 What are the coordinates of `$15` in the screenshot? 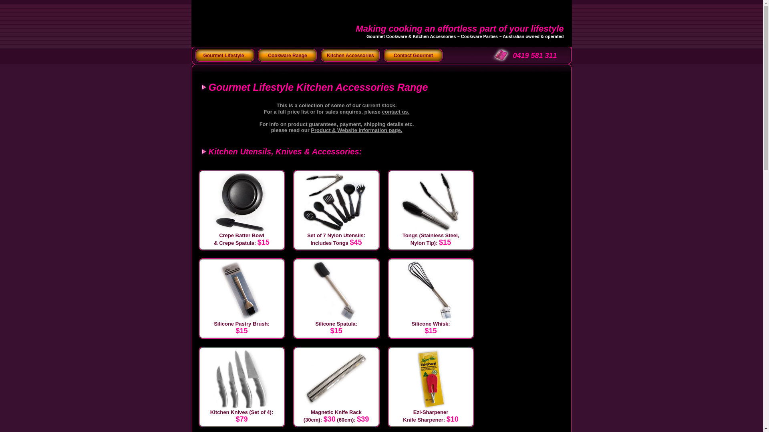 It's located at (336, 331).